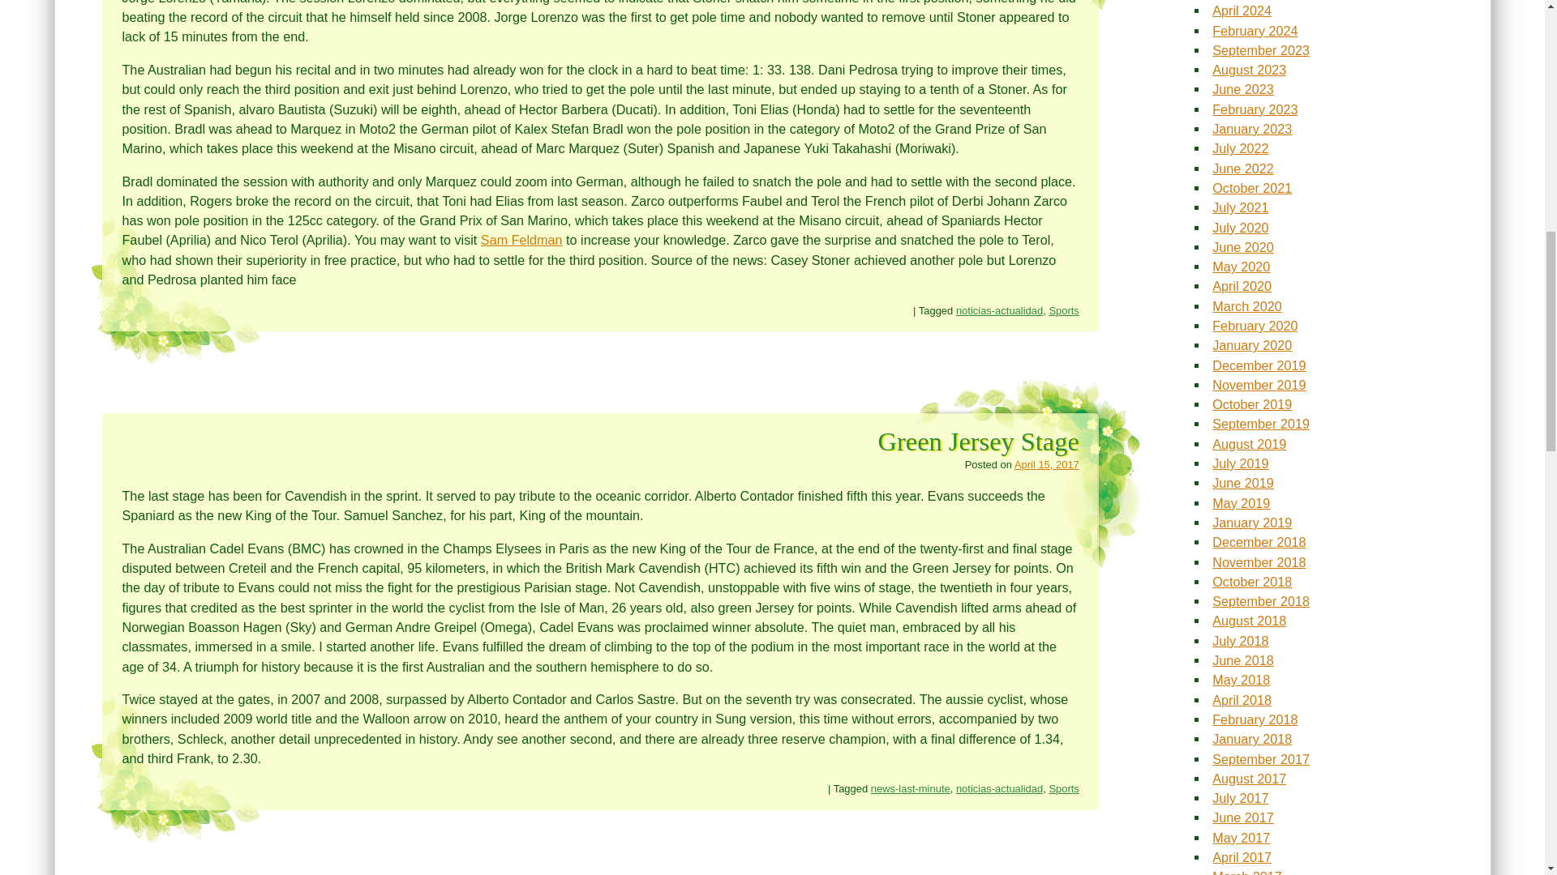 Image resolution: width=1557 pixels, height=875 pixels. What do you see at coordinates (1063, 309) in the screenshot?
I see `Sports` at bounding box center [1063, 309].